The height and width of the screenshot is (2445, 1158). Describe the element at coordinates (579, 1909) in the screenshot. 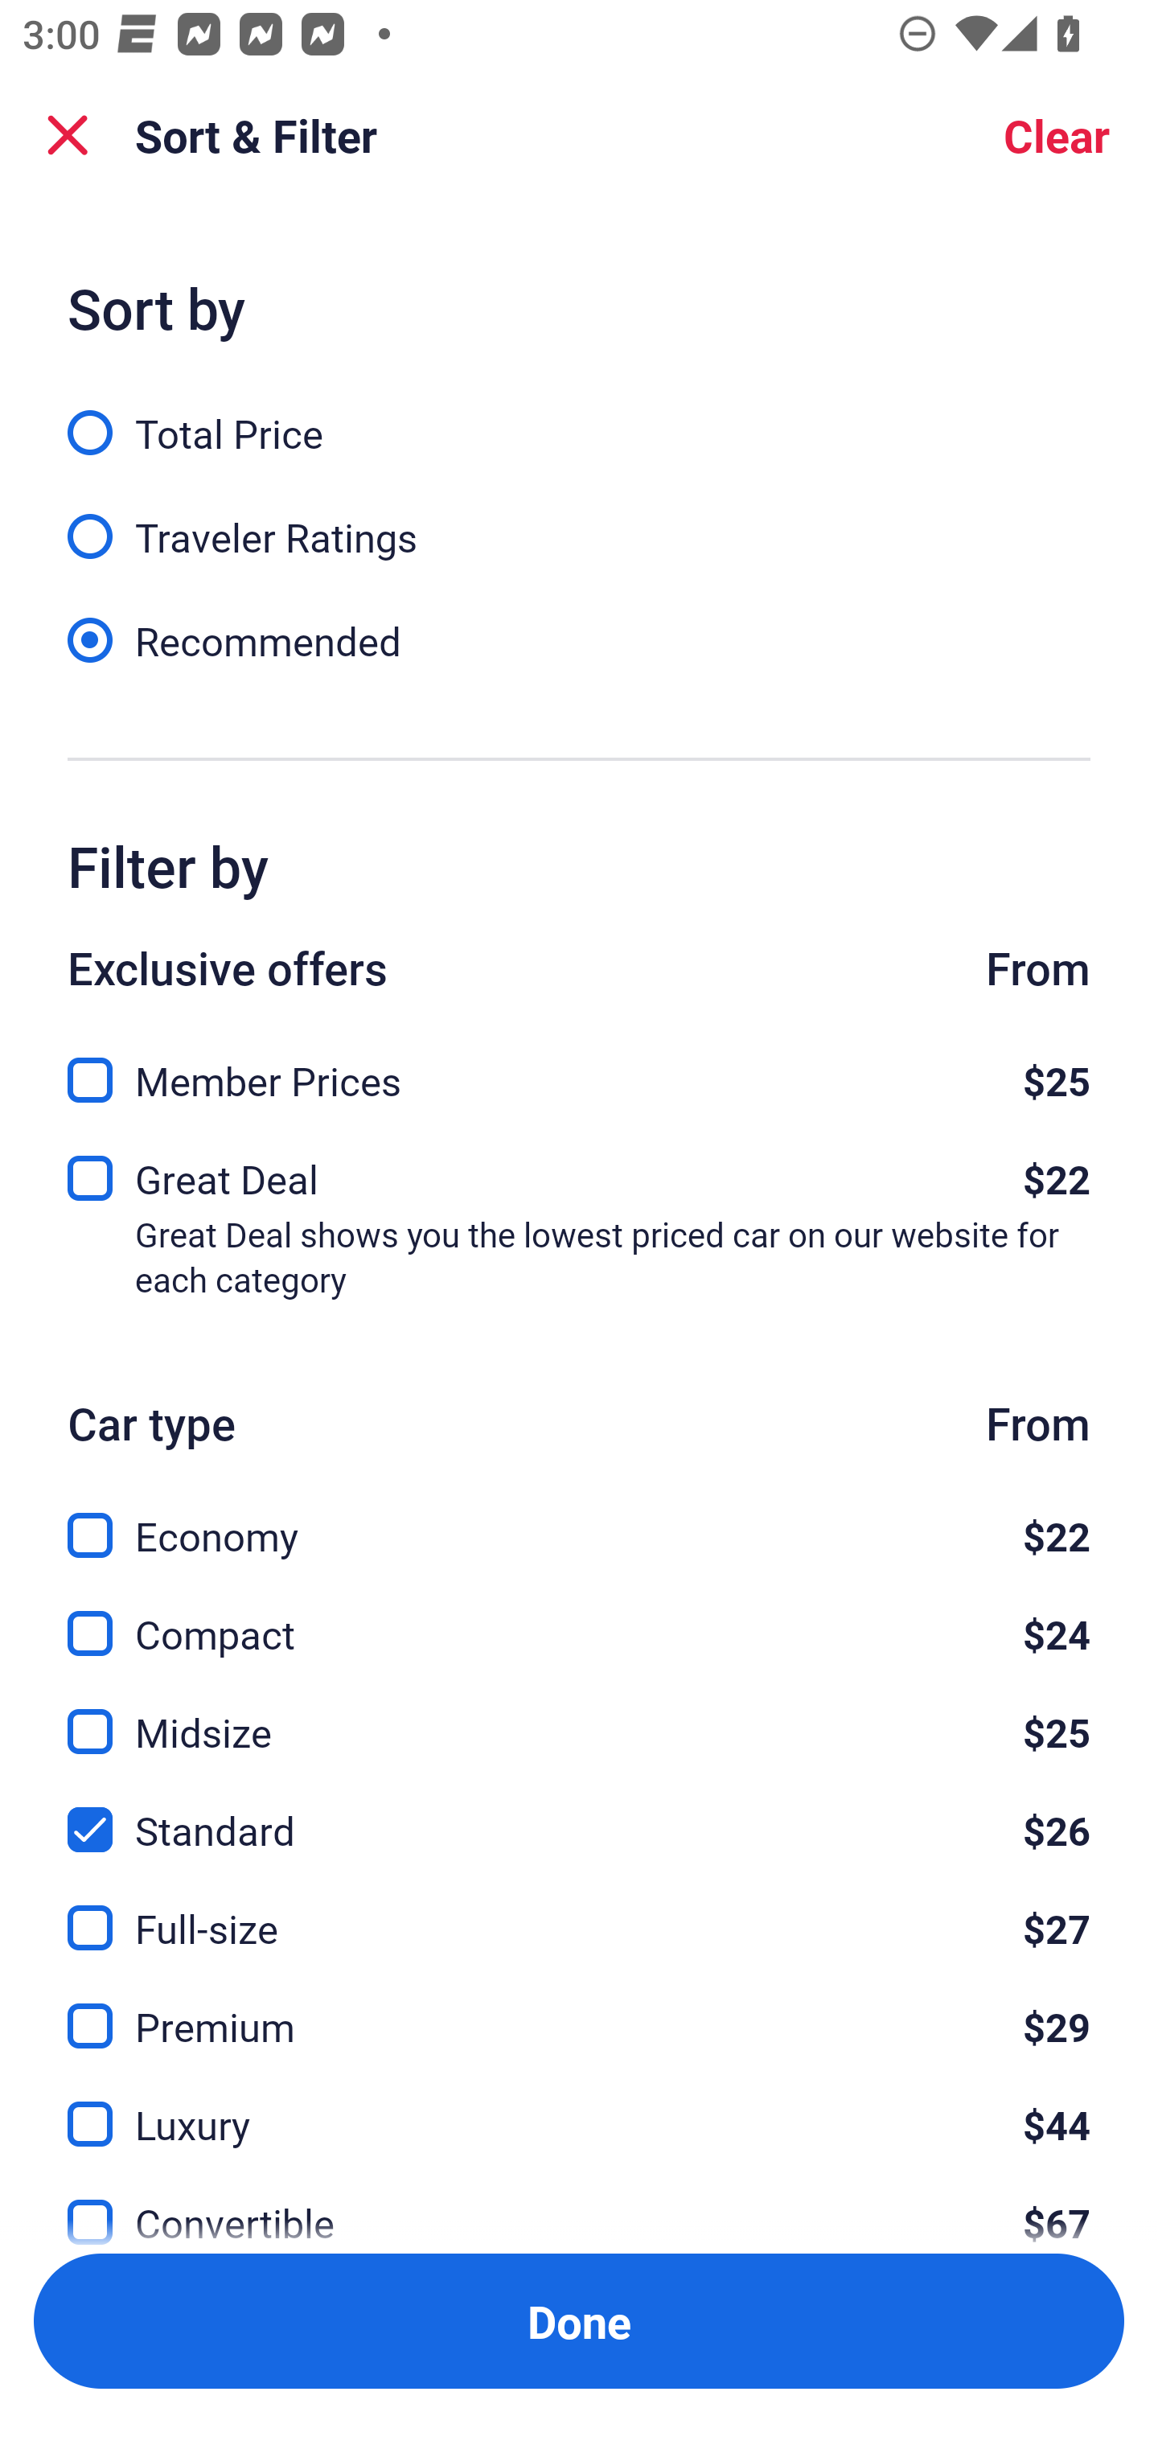

I see `Full-size, $27 Full-size $27` at that location.